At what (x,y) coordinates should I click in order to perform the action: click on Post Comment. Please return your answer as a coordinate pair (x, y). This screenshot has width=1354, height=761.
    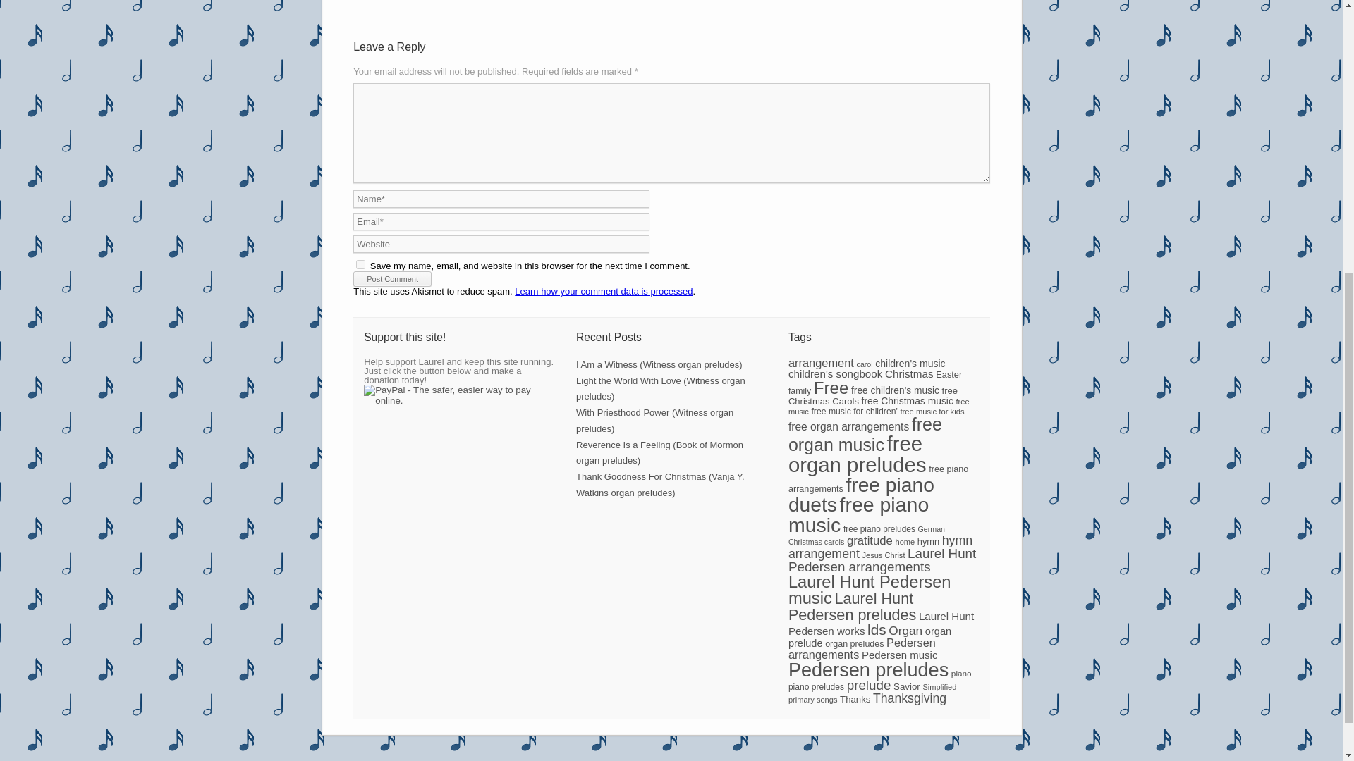
    Looking at the image, I should click on (392, 279).